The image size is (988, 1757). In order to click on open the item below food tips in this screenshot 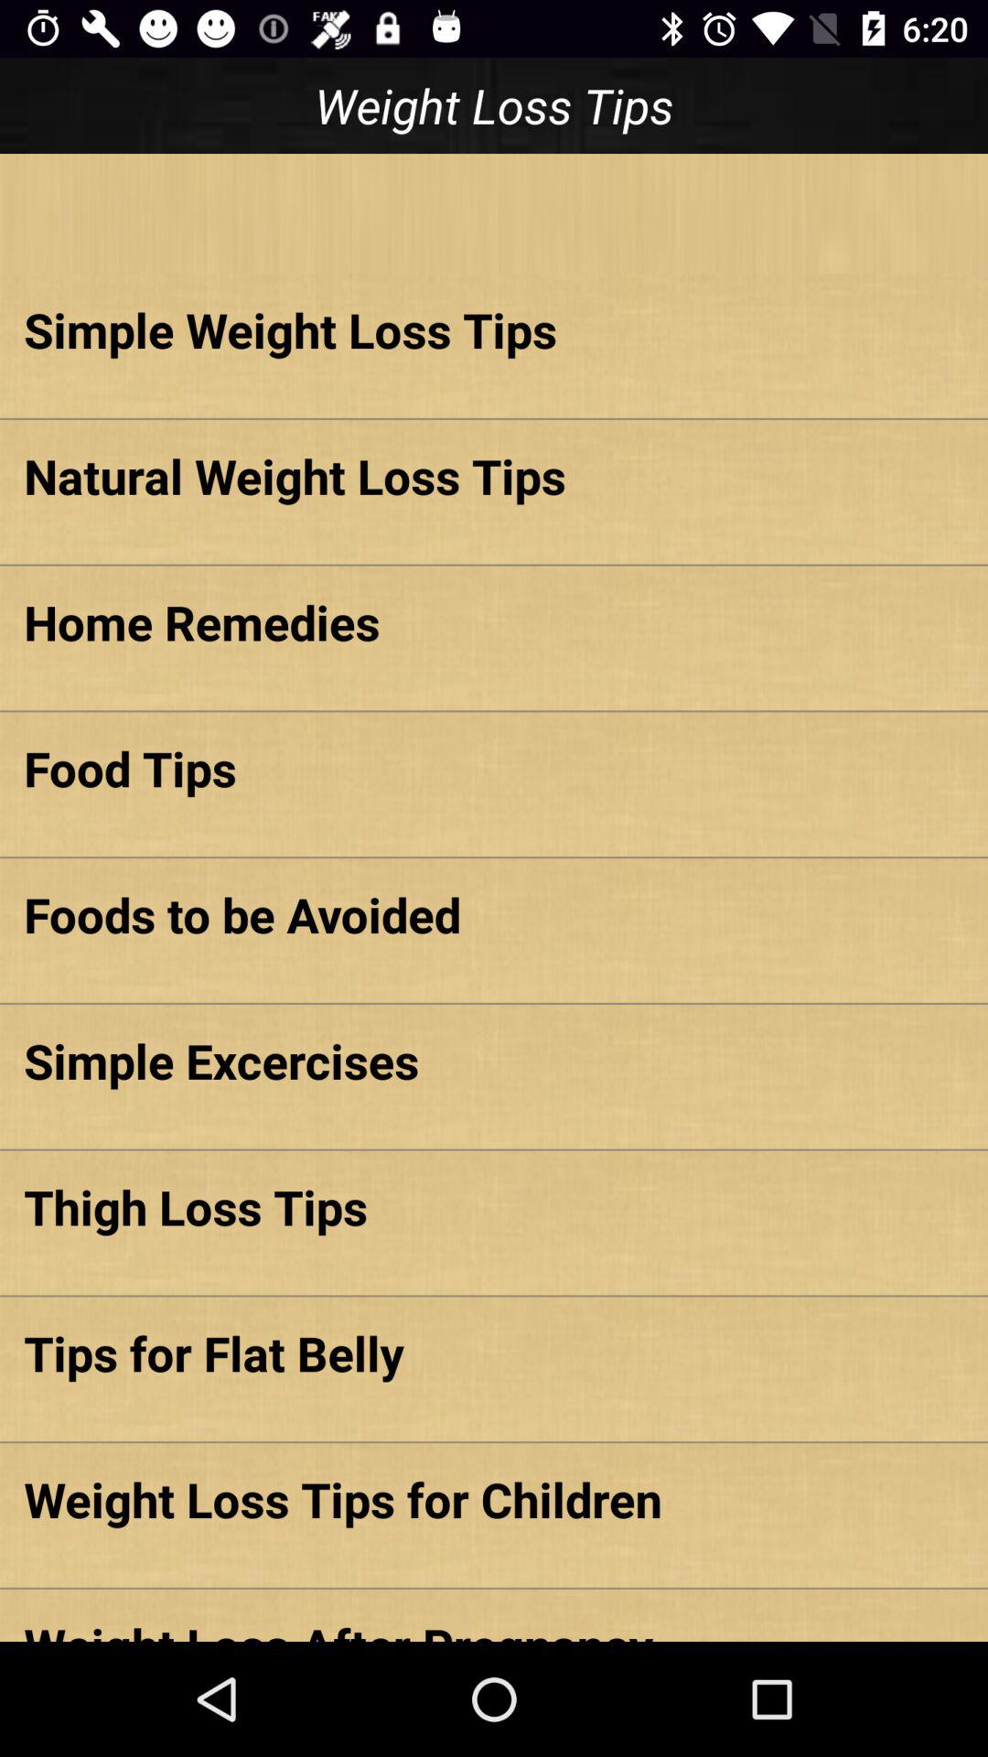, I will do `click(494, 914)`.